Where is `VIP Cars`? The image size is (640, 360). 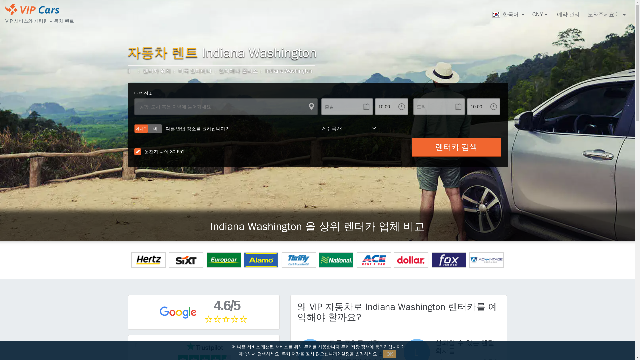
VIP Cars is located at coordinates (32, 9).